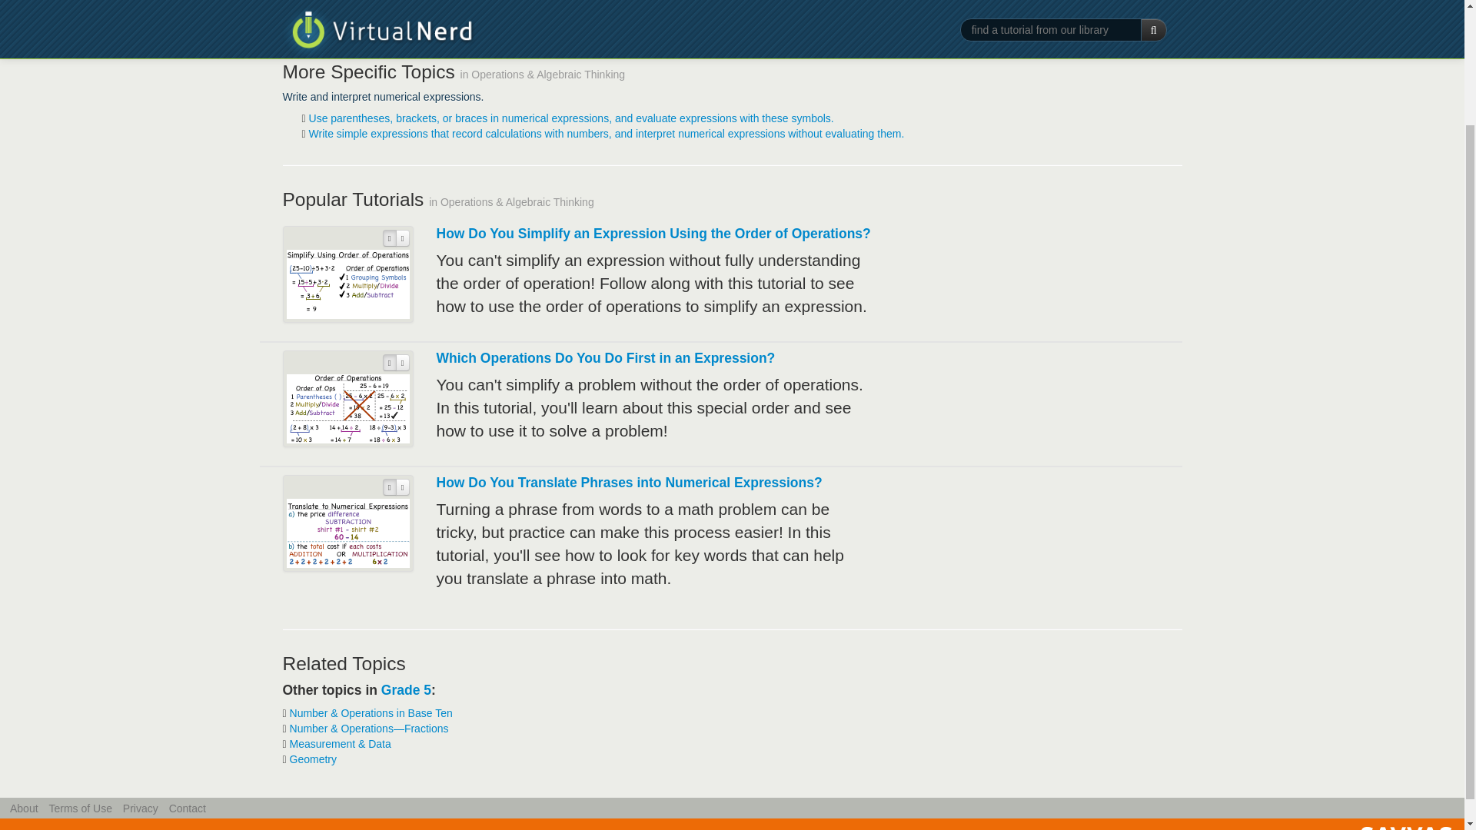  I want to click on How Do You Translate Phrases into Numerical Expressions?, so click(629, 483).